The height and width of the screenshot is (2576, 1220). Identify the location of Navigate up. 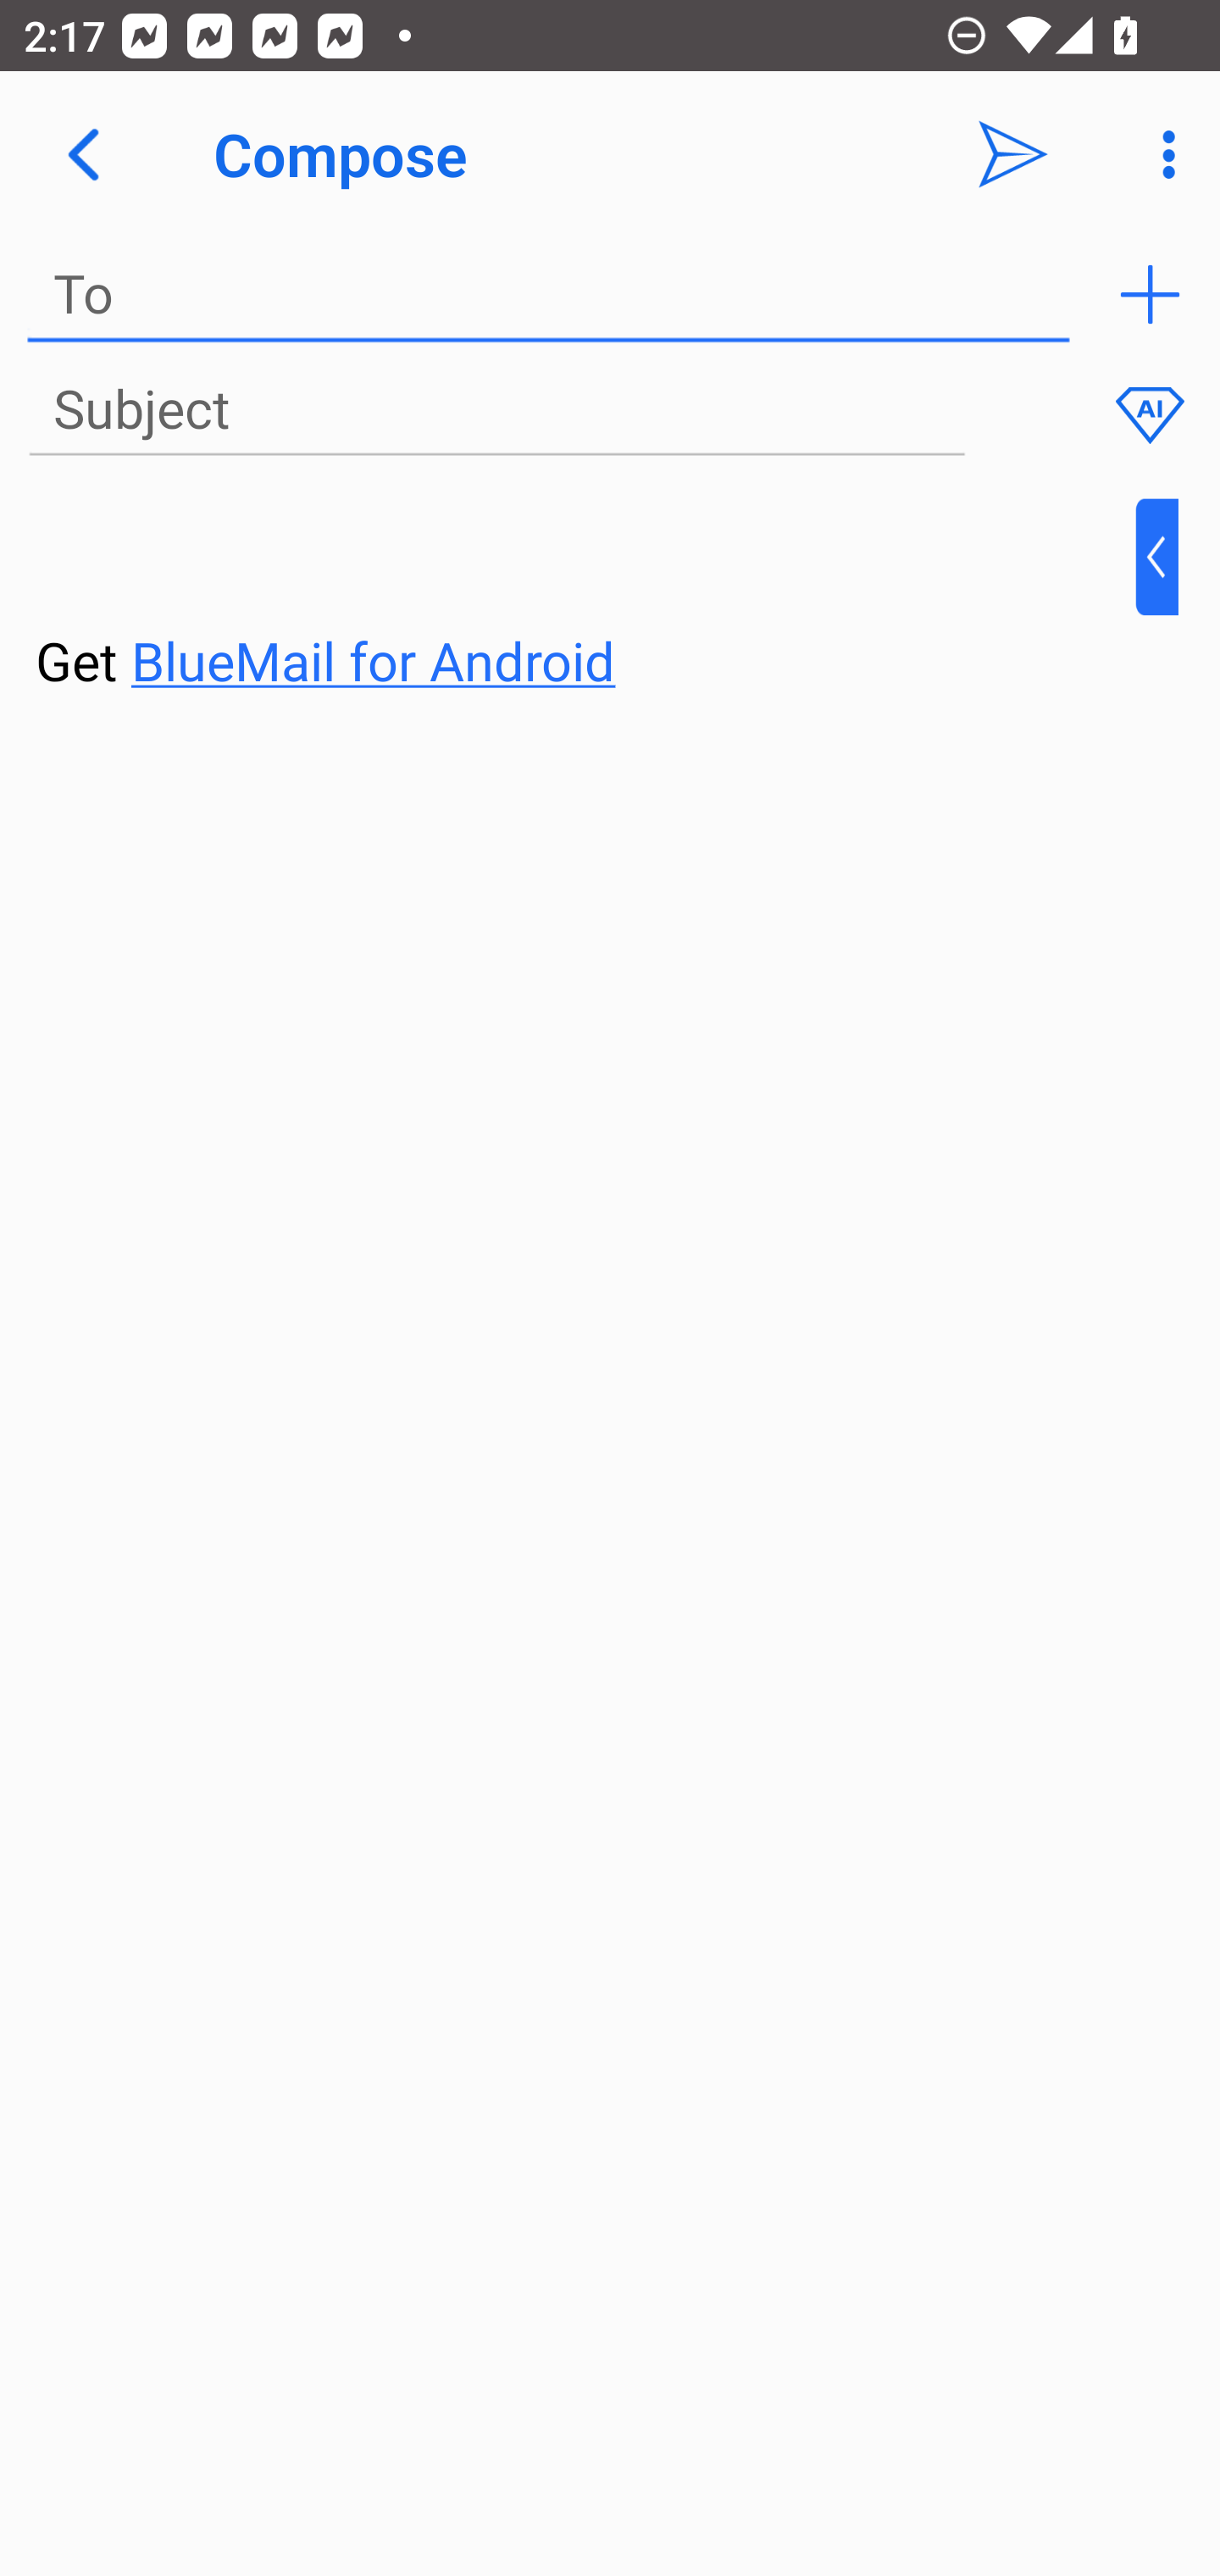
(83, 154).